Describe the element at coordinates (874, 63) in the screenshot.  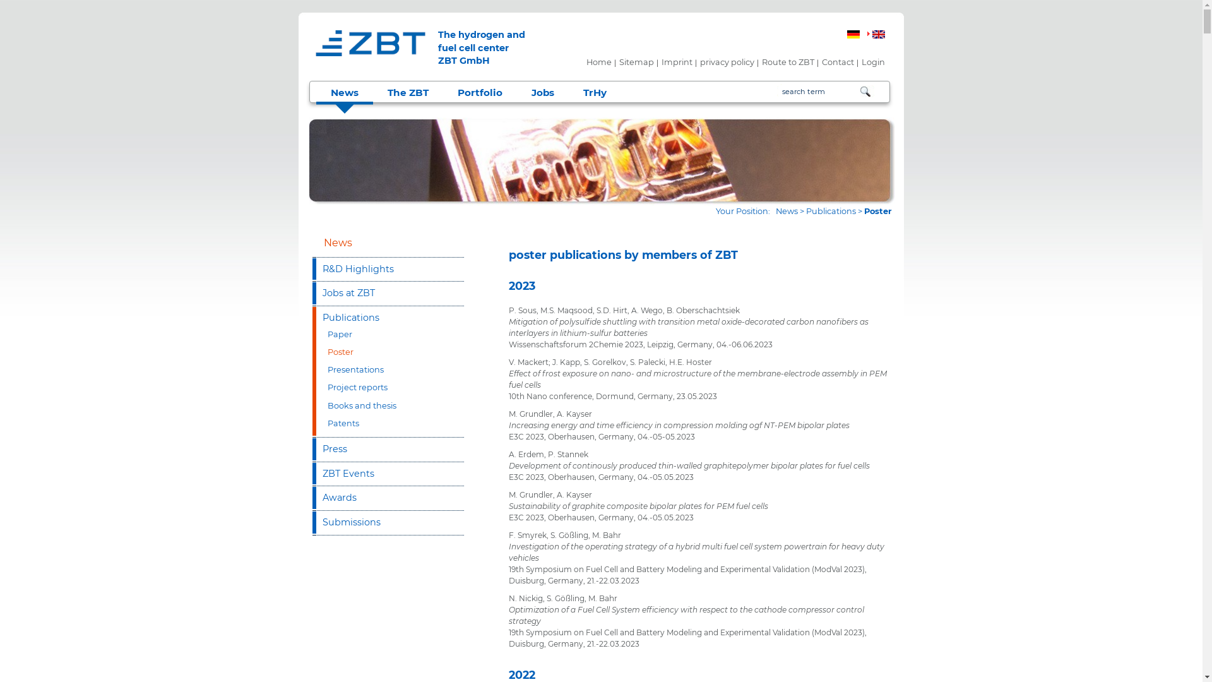
I see `Login` at that location.